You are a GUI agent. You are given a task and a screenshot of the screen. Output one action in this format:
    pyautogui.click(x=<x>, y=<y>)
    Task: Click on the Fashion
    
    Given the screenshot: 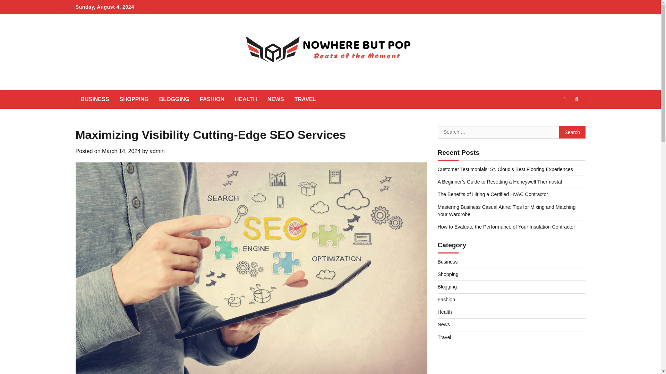 What is the action you would take?
    pyautogui.click(x=446, y=299)
    